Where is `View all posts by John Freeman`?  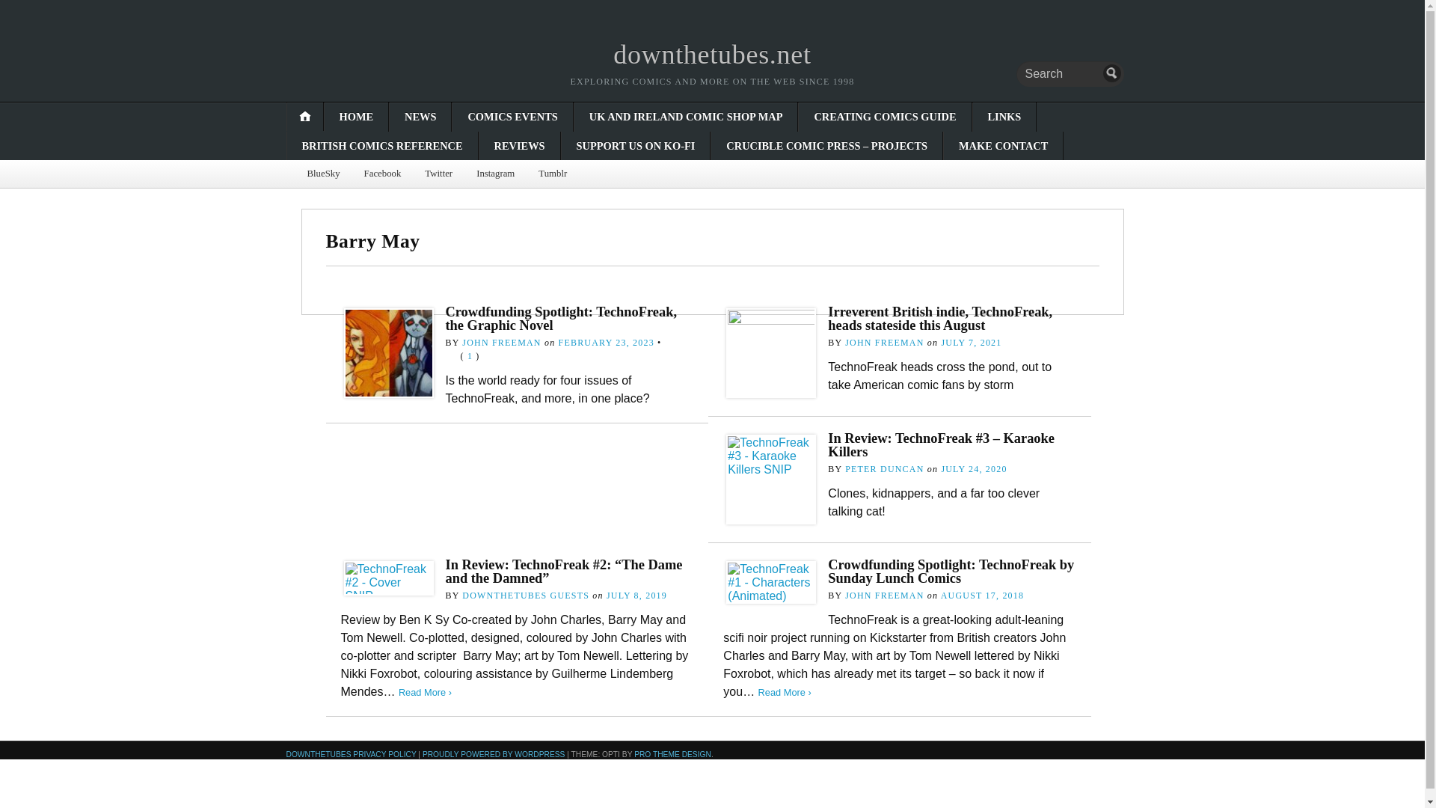
View all posts by John Freeman is located at coordinates (501, 343).